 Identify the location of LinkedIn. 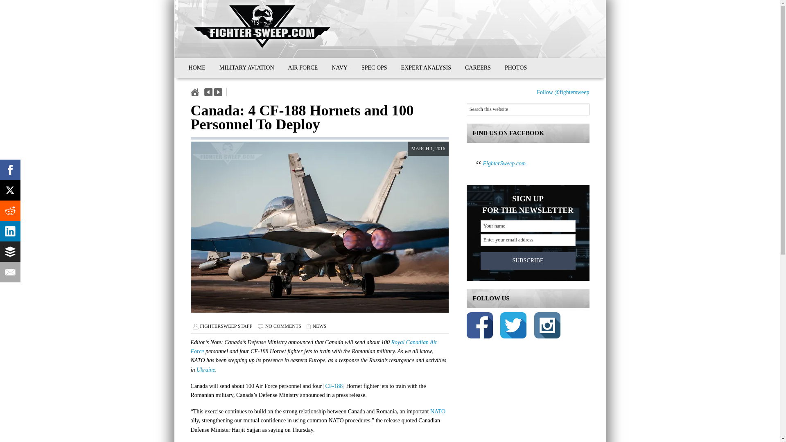
(10, 231).